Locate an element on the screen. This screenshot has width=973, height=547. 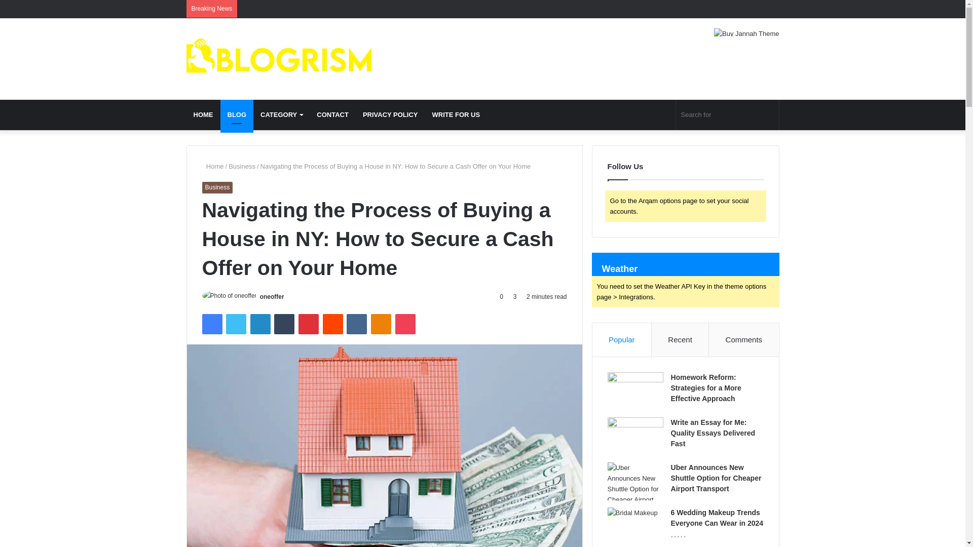
PRIVACY POLICY is located at coordinates (390, 114).